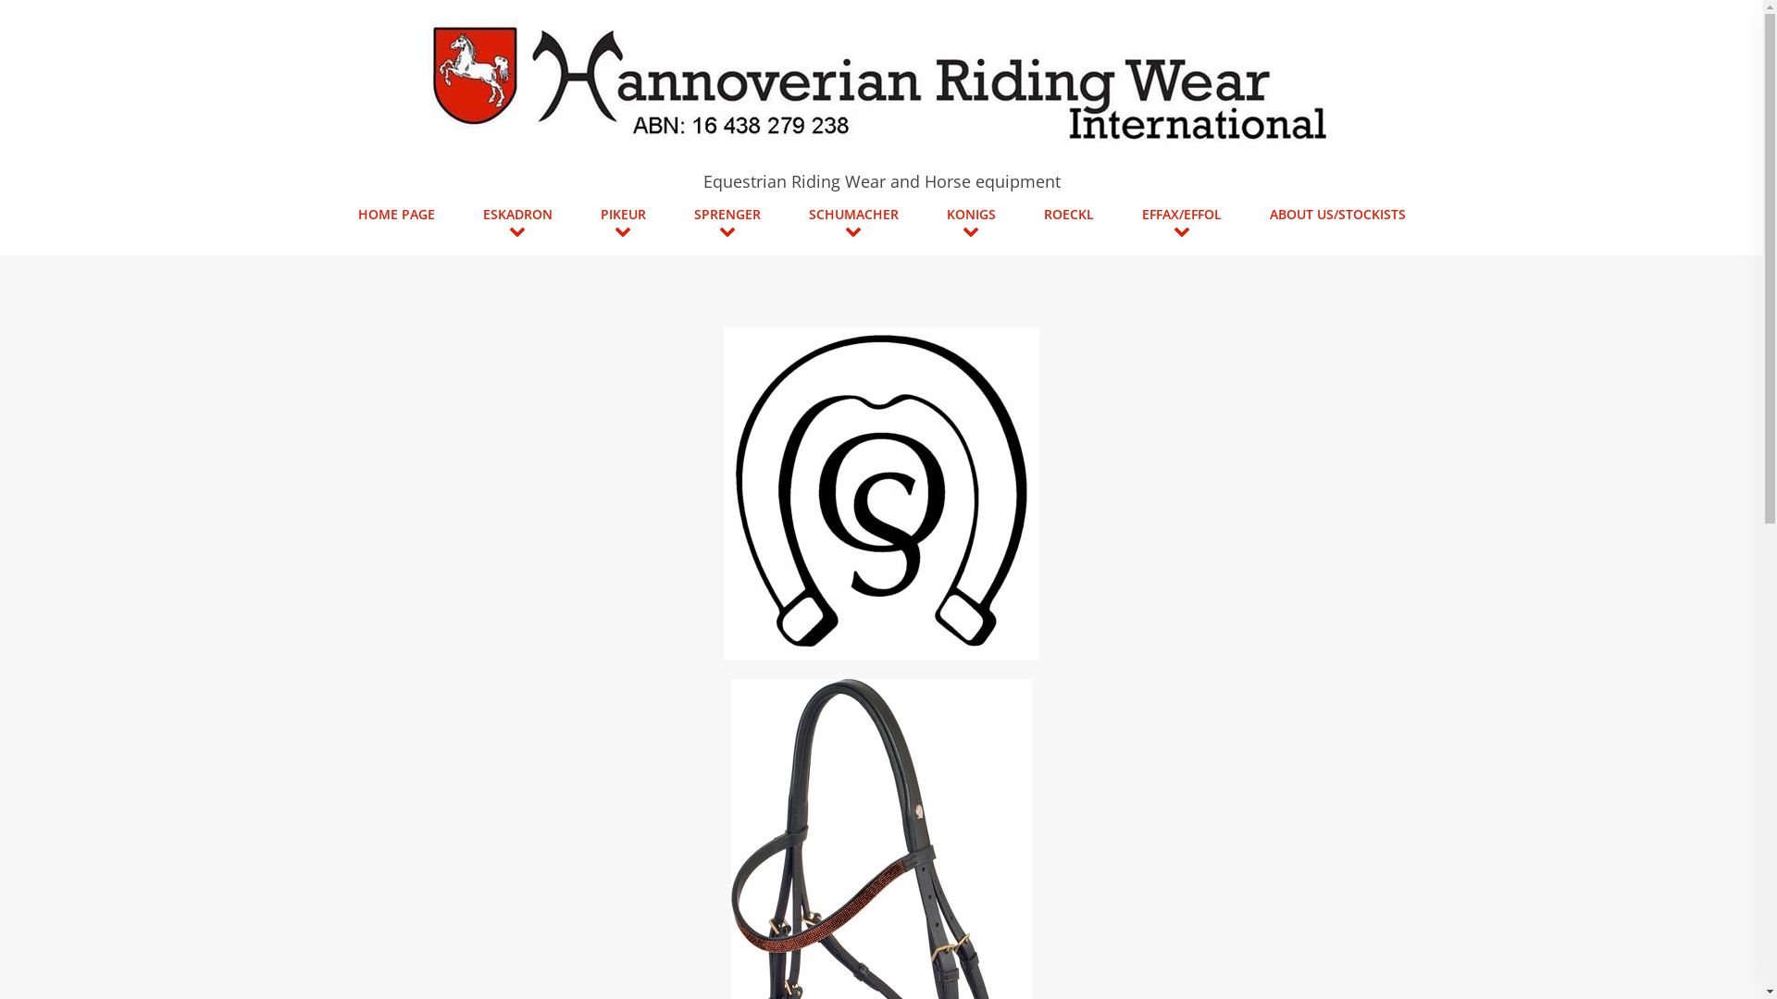 The image size is (1777, 999). What do you see at coordinates (1068, 215) in the screenshot?
I see `ROECKL` at bounding box center [1068, 215].